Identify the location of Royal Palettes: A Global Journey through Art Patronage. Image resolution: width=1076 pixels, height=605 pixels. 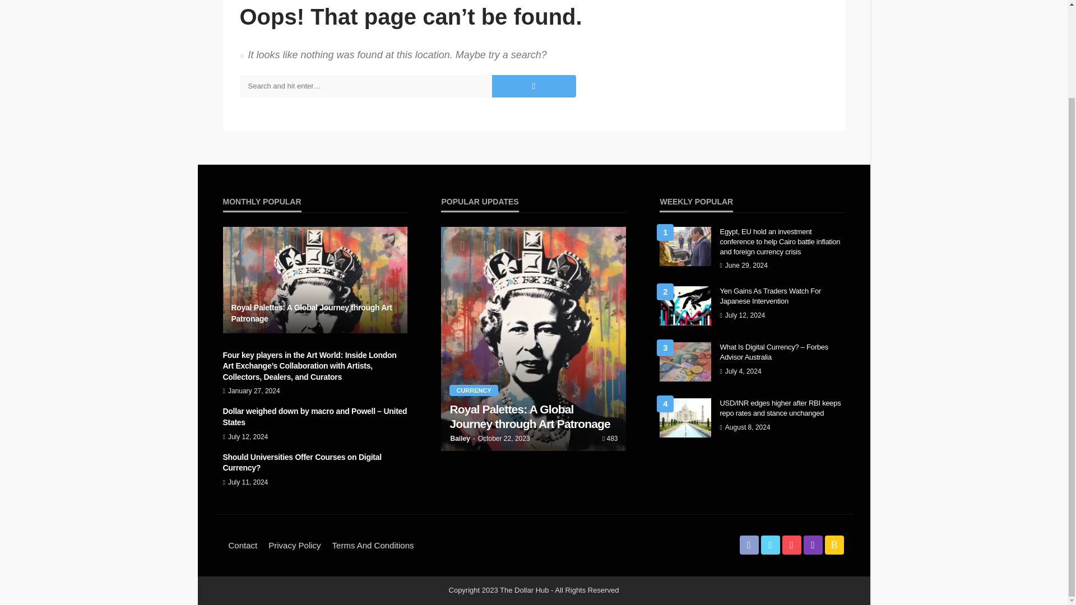
(315, 313).